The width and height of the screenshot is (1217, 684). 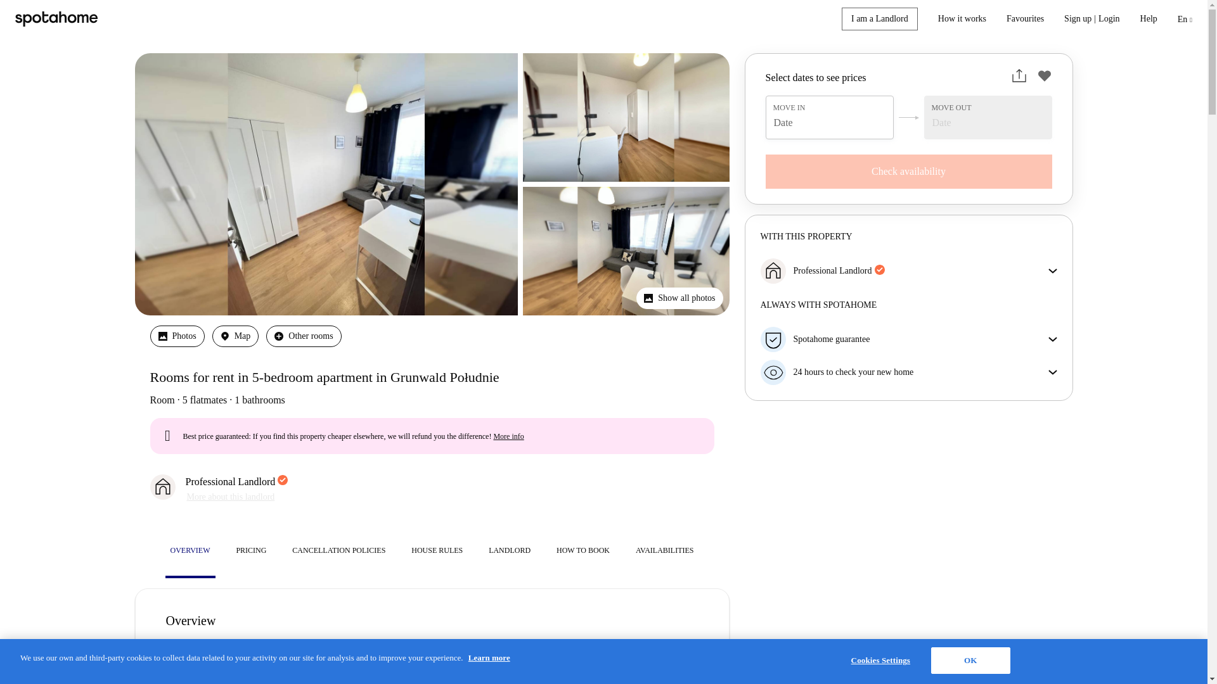 I want to click on More about this landlord, so click(x=230, y=497).